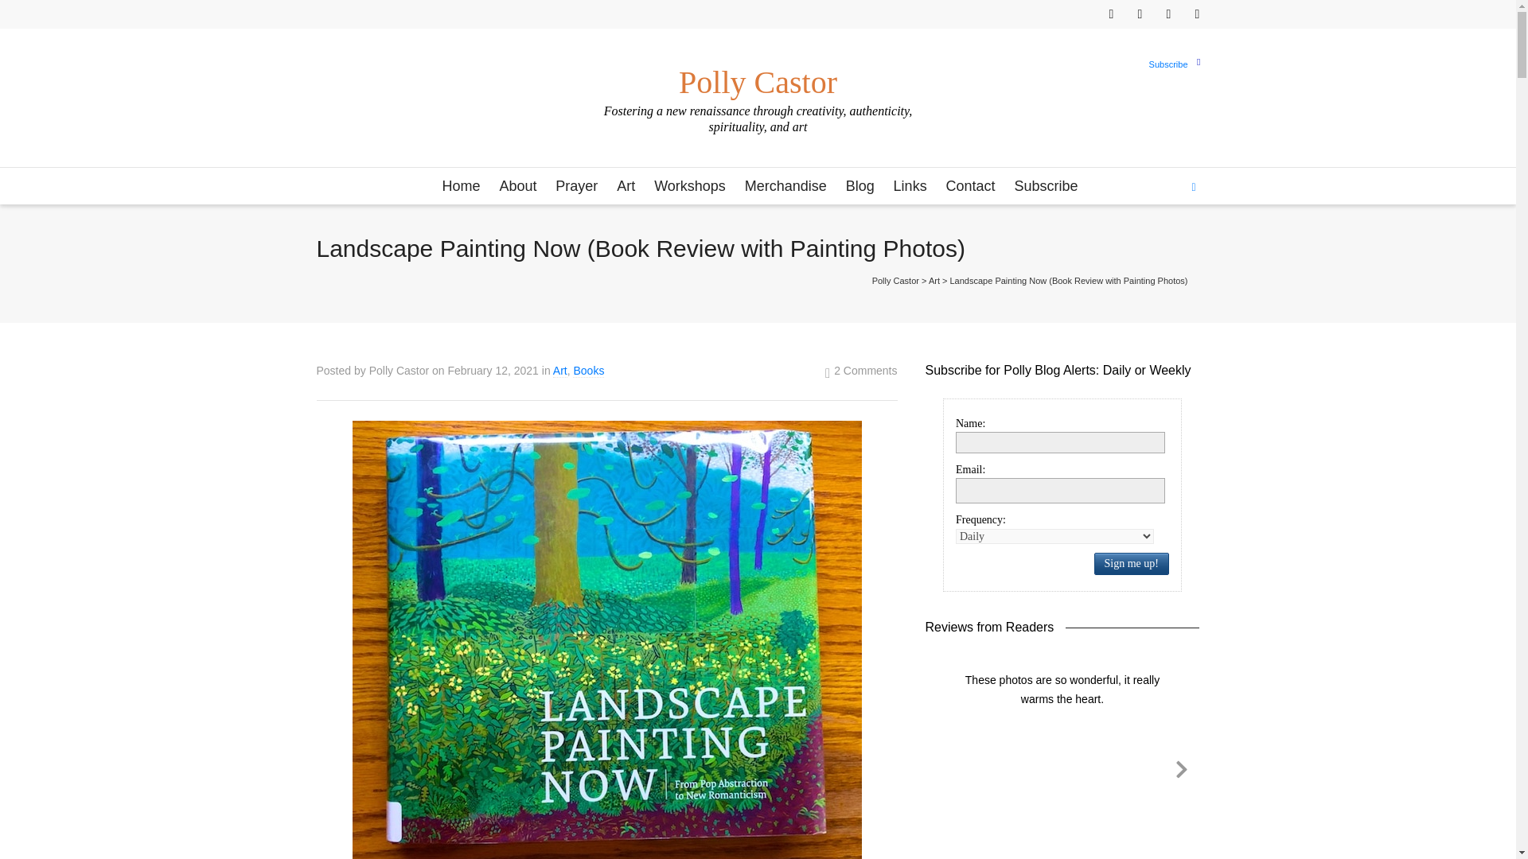  Describe the element at coordinates (517, 187) in the screenshot. I see `About` at that location.